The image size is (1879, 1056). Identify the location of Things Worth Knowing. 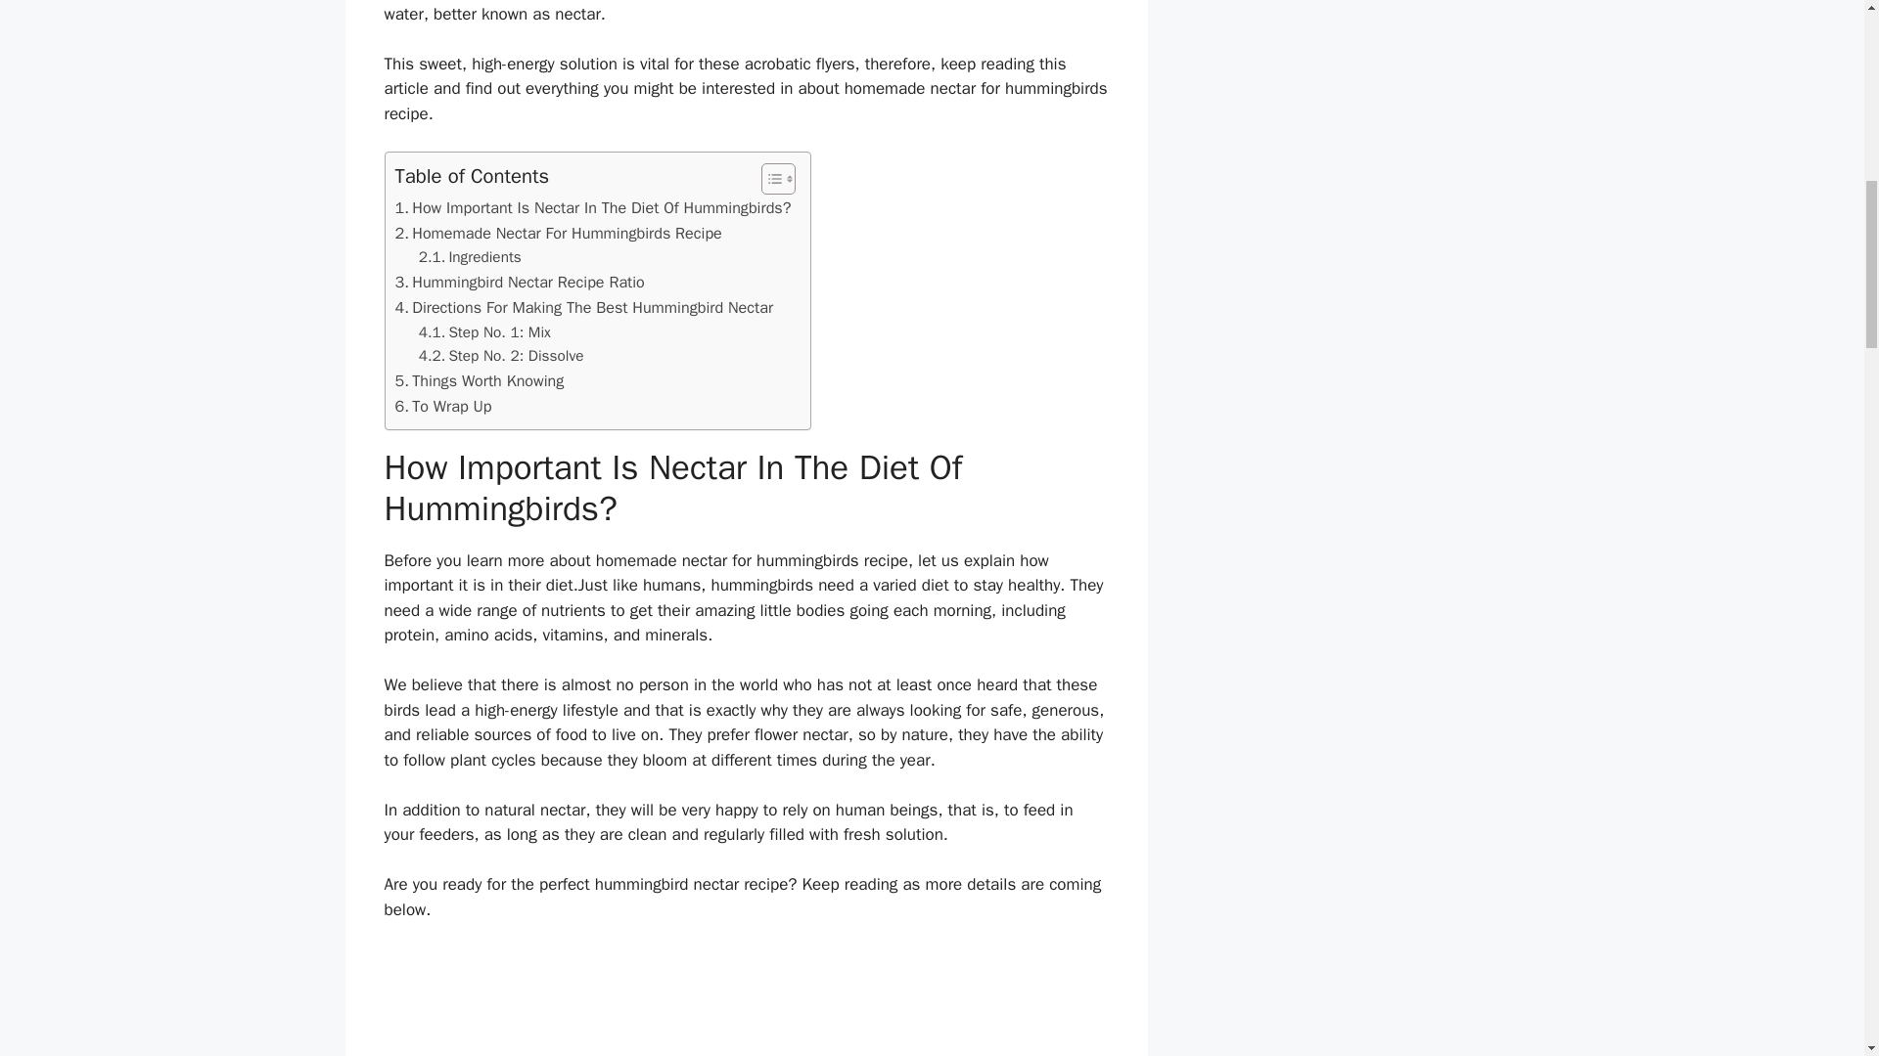
(480, 380).